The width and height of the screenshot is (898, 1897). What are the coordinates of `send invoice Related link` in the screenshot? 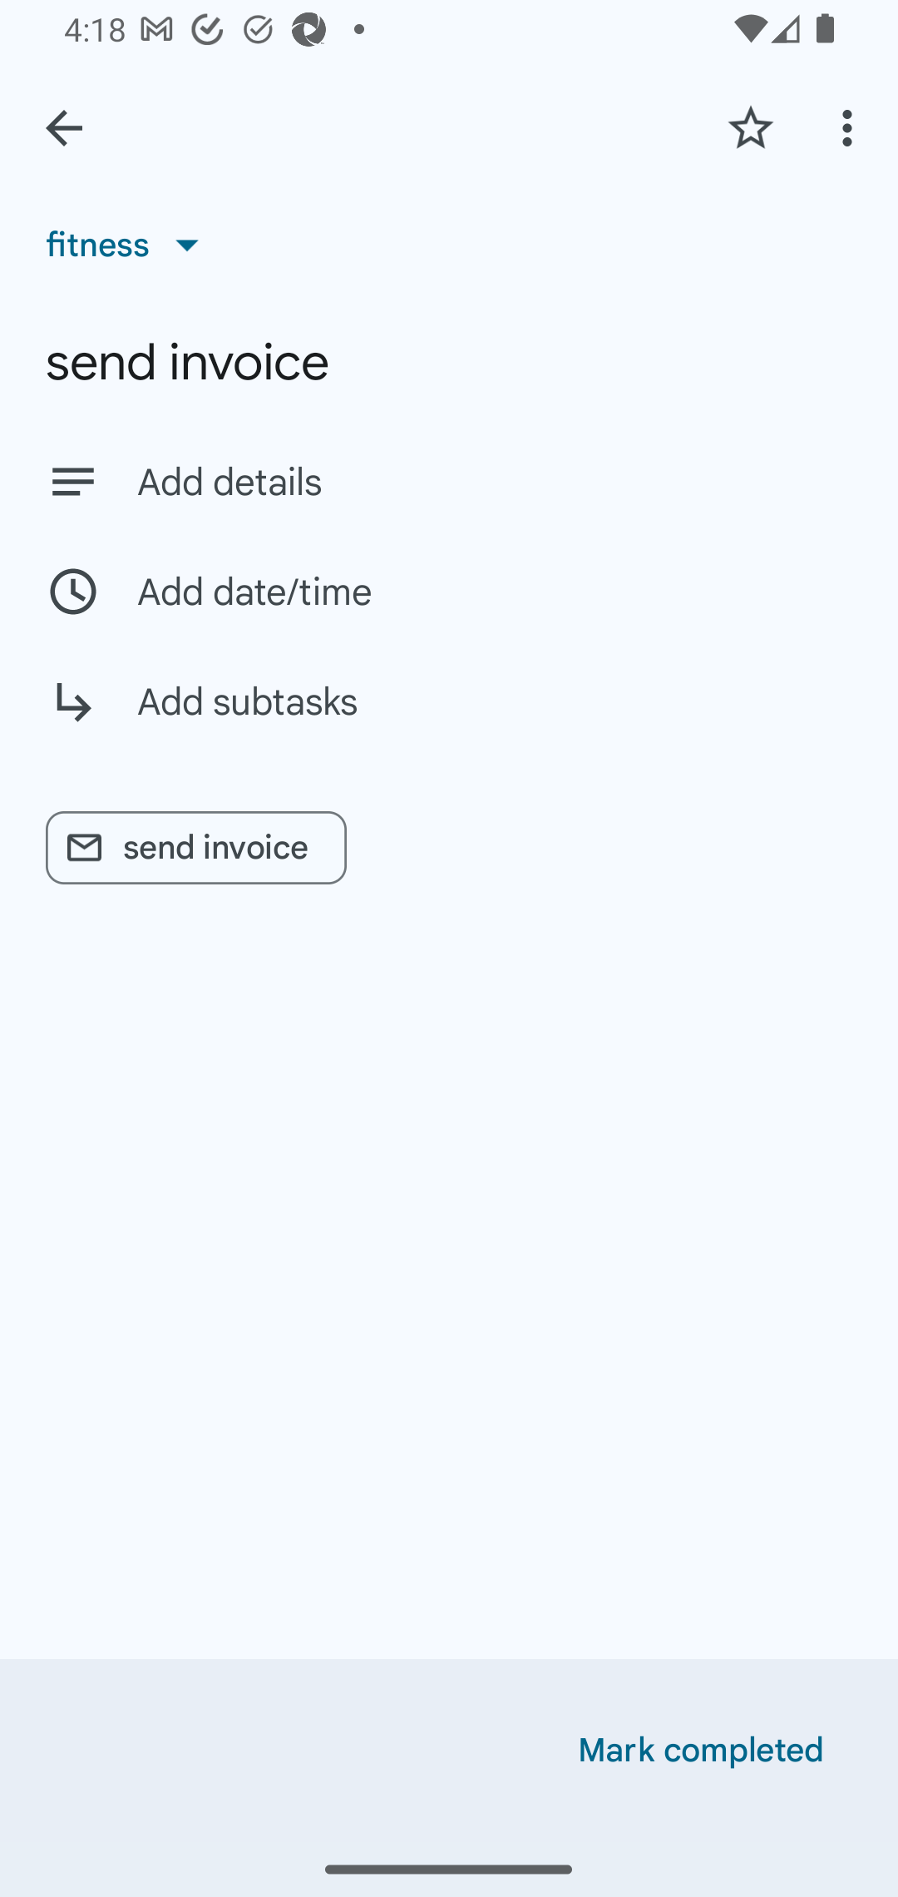 It's located at (196, 848).